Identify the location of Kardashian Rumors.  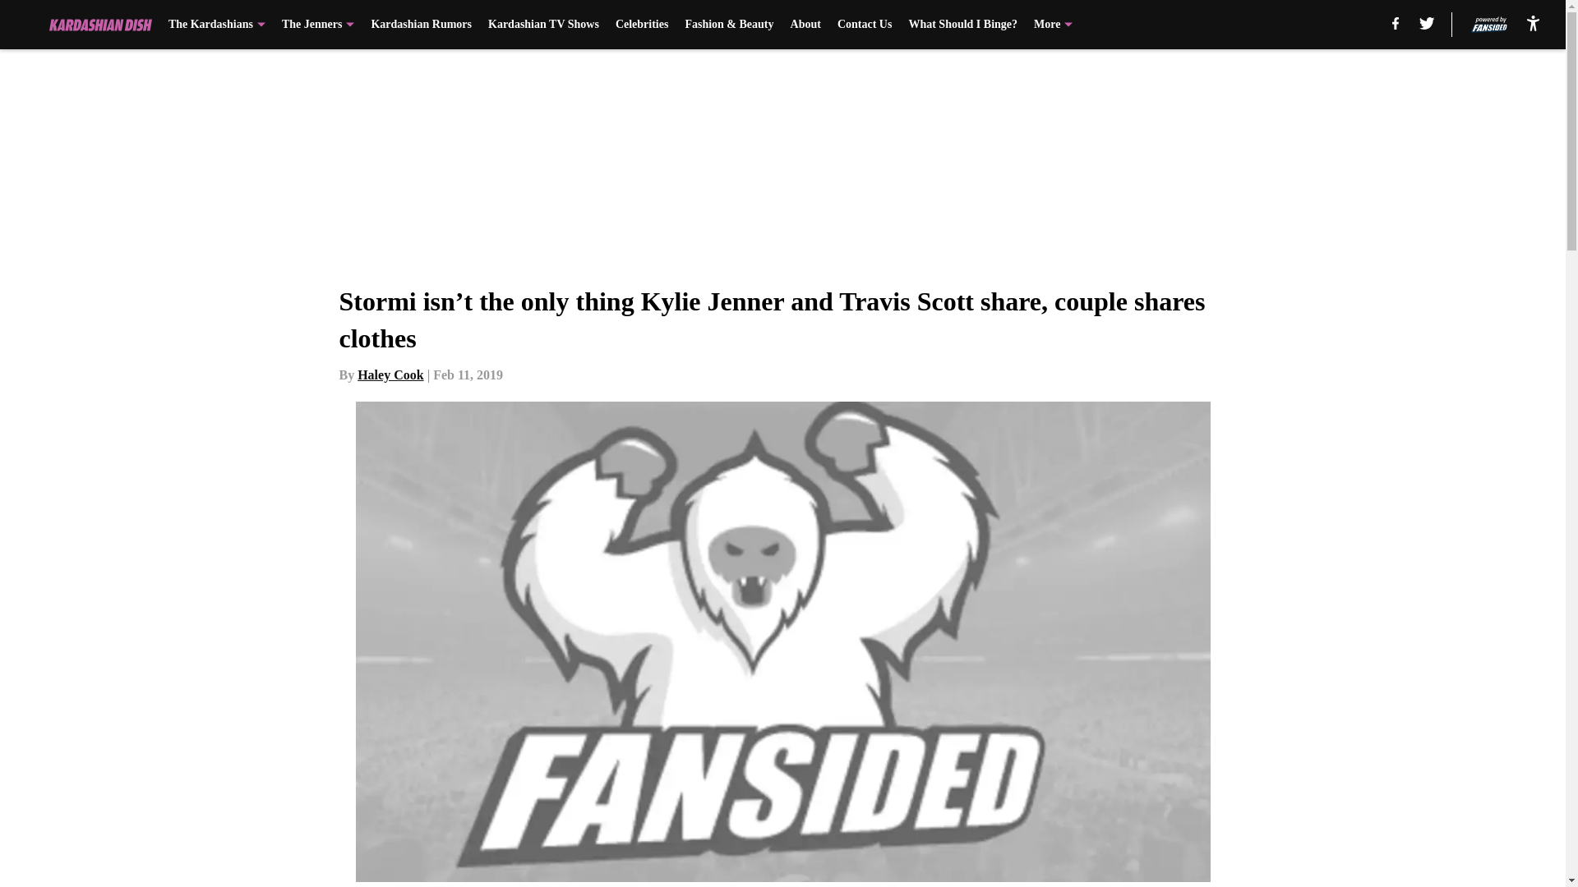
(421, 25).